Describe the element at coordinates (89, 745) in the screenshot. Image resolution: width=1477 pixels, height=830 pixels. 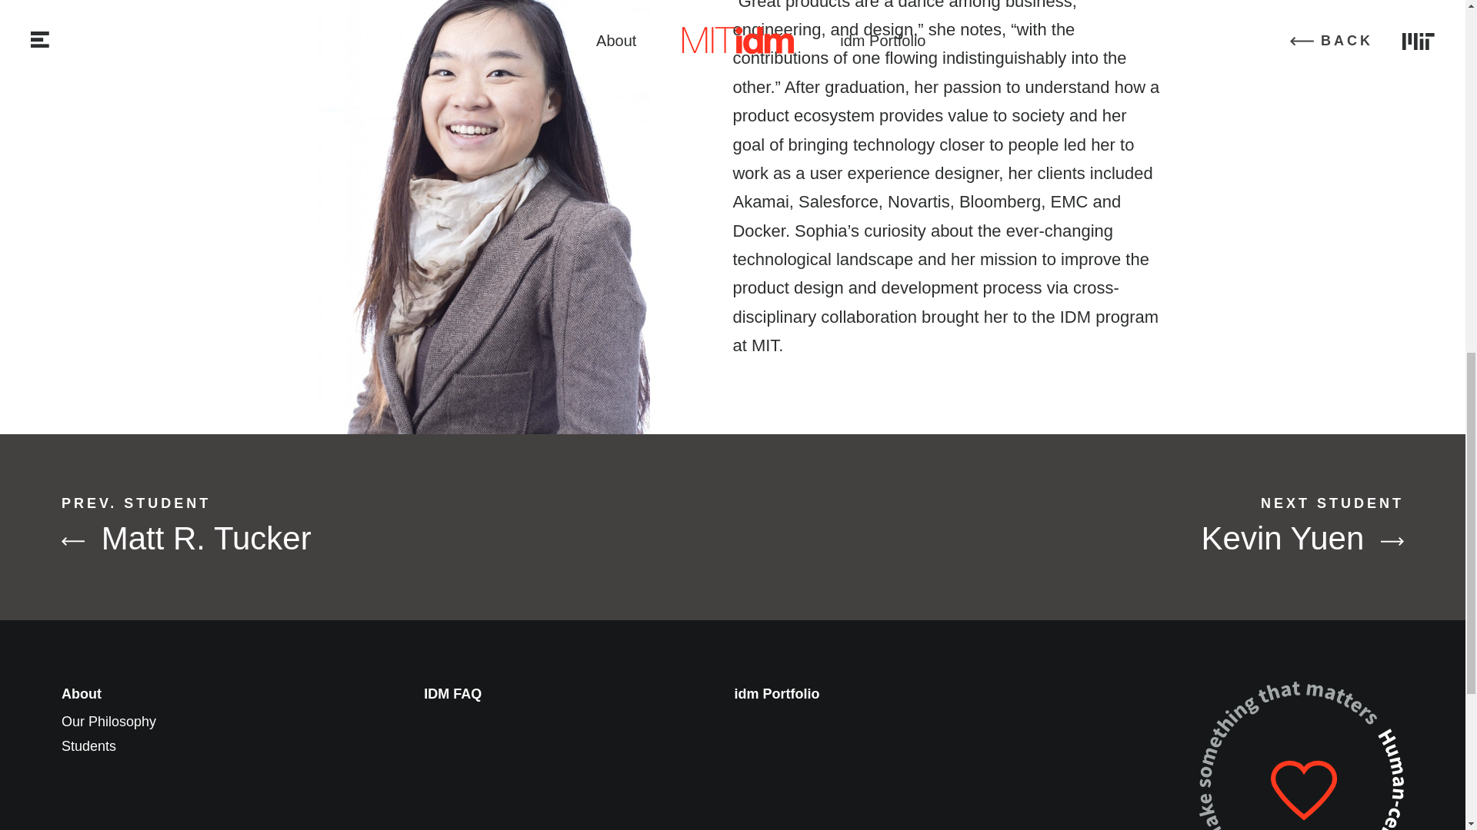
I see `About` at that location.